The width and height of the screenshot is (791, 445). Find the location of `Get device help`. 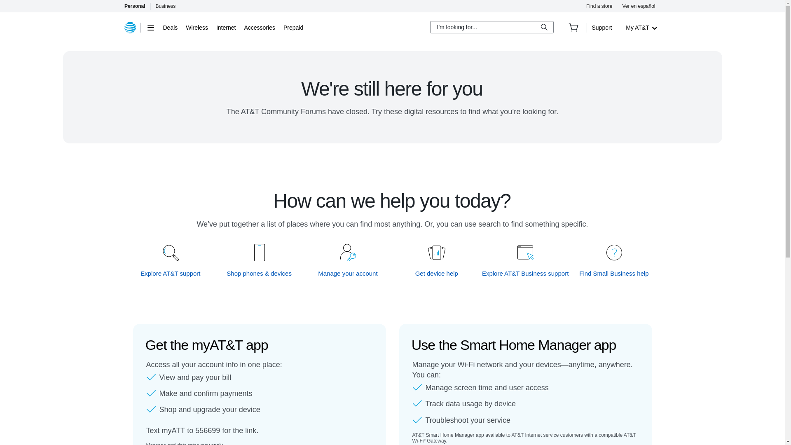

Get device help is located at coordinates (437, 273).